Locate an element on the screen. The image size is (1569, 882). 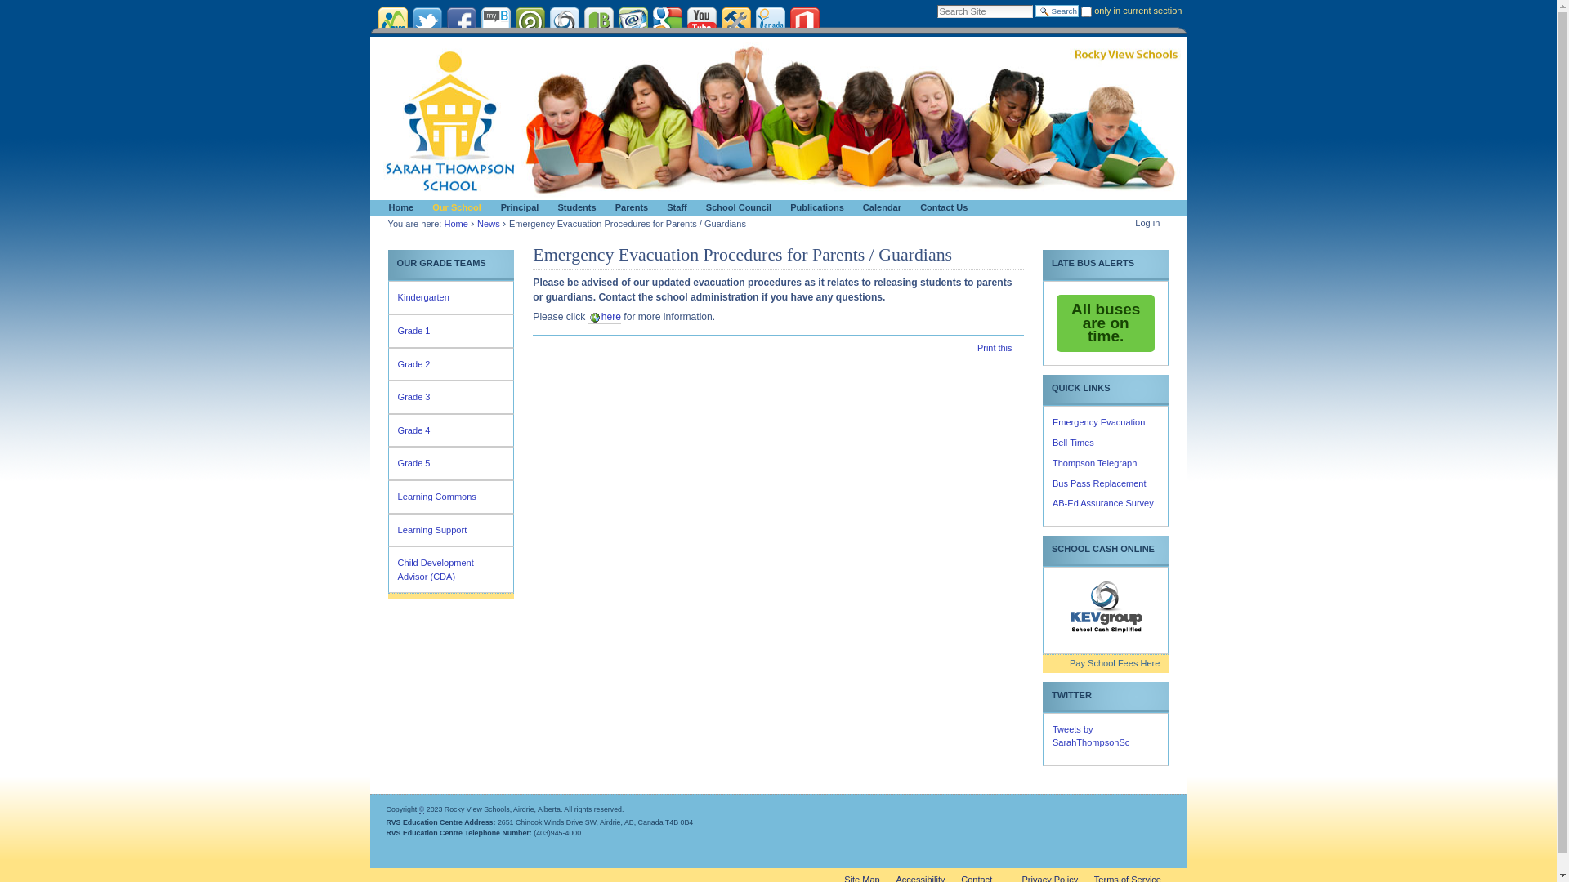
Donations is located at coordinates (770, 21).